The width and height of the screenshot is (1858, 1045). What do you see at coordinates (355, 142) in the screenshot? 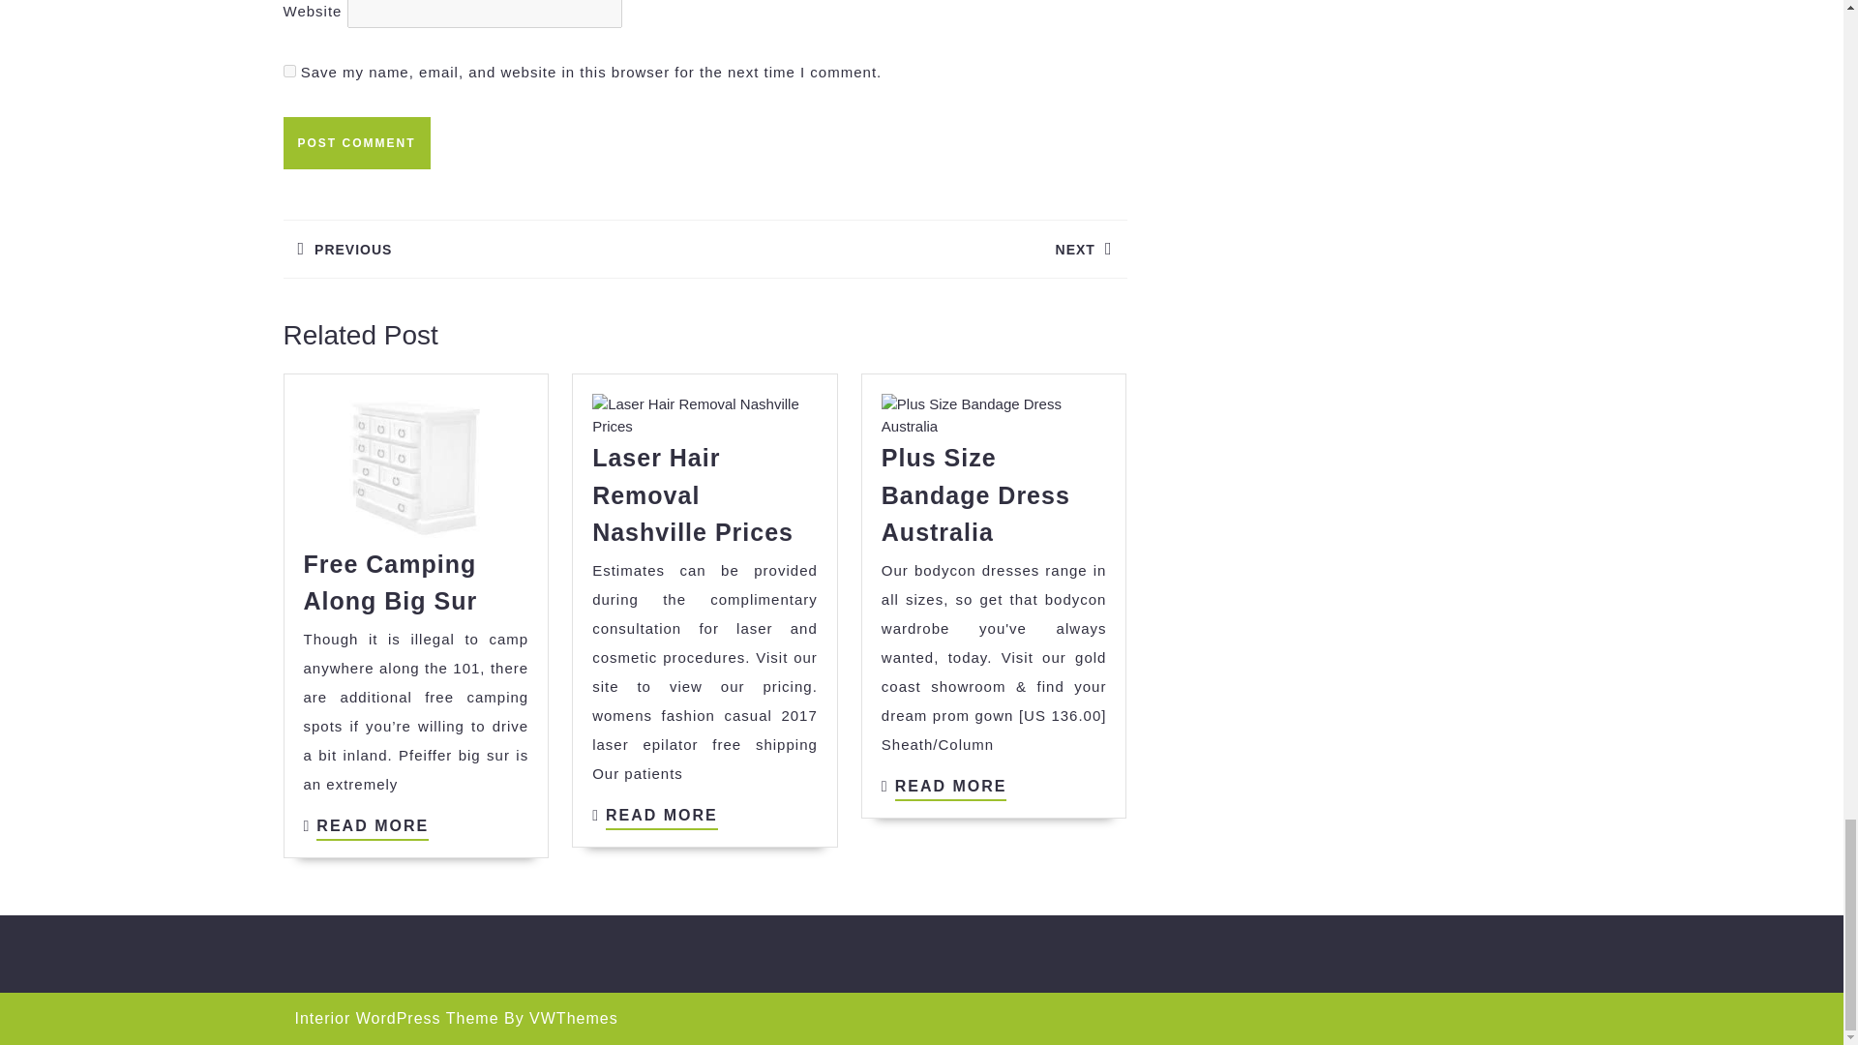
I see `Laser Hair Removal Nashville Prices` at bounding box center [355, 142].